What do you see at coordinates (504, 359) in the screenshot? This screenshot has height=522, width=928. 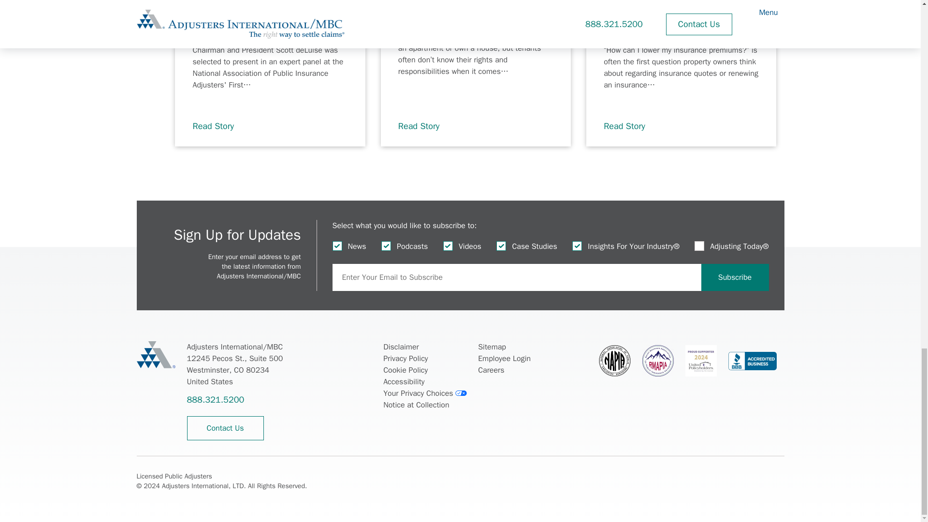 I see `Employee Login` at bounding box center [504, 359].